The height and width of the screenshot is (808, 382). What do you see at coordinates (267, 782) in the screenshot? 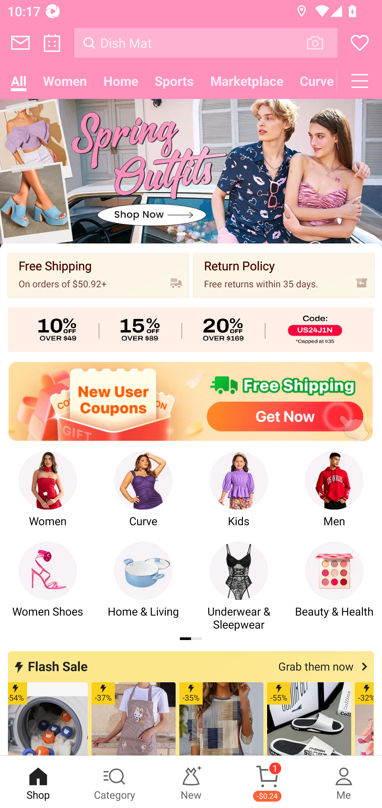
I see `Cart 1 -$0.24` at bounding box center [267, 782].